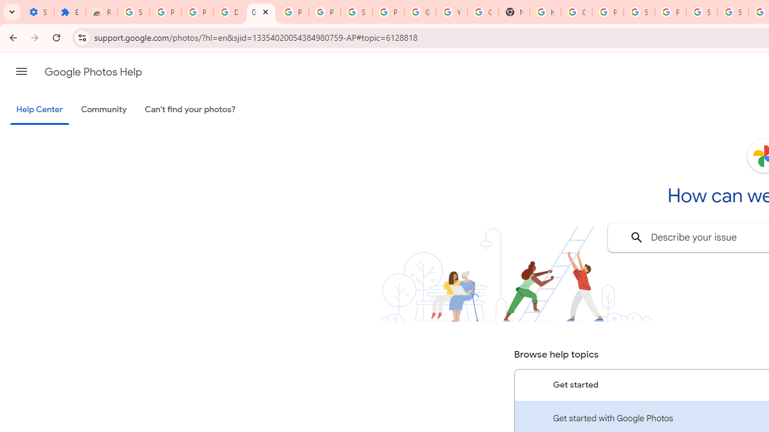 The height and width of the screenshot is (432, 769). Describe the element at coordinates (514, 12) in the screenshot. I see `New Tab` at that location.